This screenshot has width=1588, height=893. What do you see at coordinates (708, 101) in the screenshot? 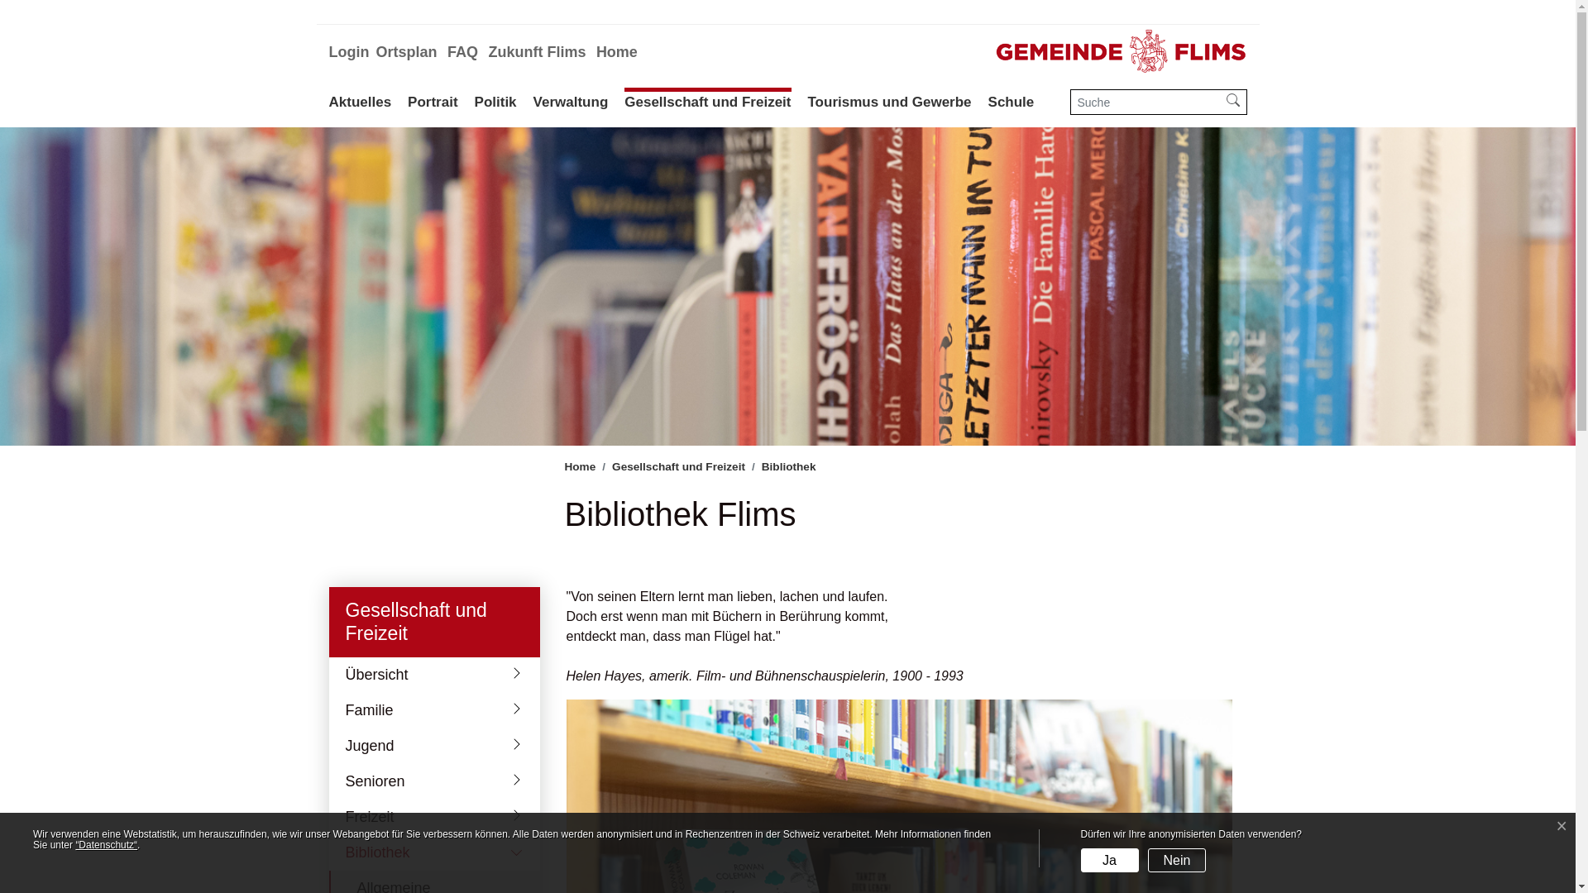
I see `Gesellschaft und Freizeit` at bounding box center [708, 101].